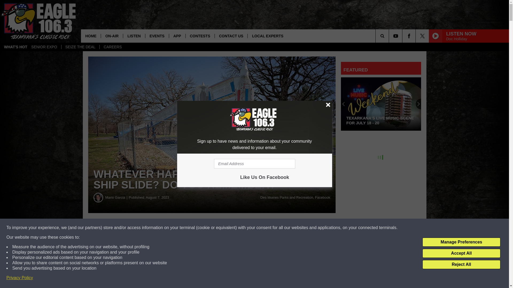 The image size is (513, 288). I want to click on Share on Facebook, so click(162, 228).